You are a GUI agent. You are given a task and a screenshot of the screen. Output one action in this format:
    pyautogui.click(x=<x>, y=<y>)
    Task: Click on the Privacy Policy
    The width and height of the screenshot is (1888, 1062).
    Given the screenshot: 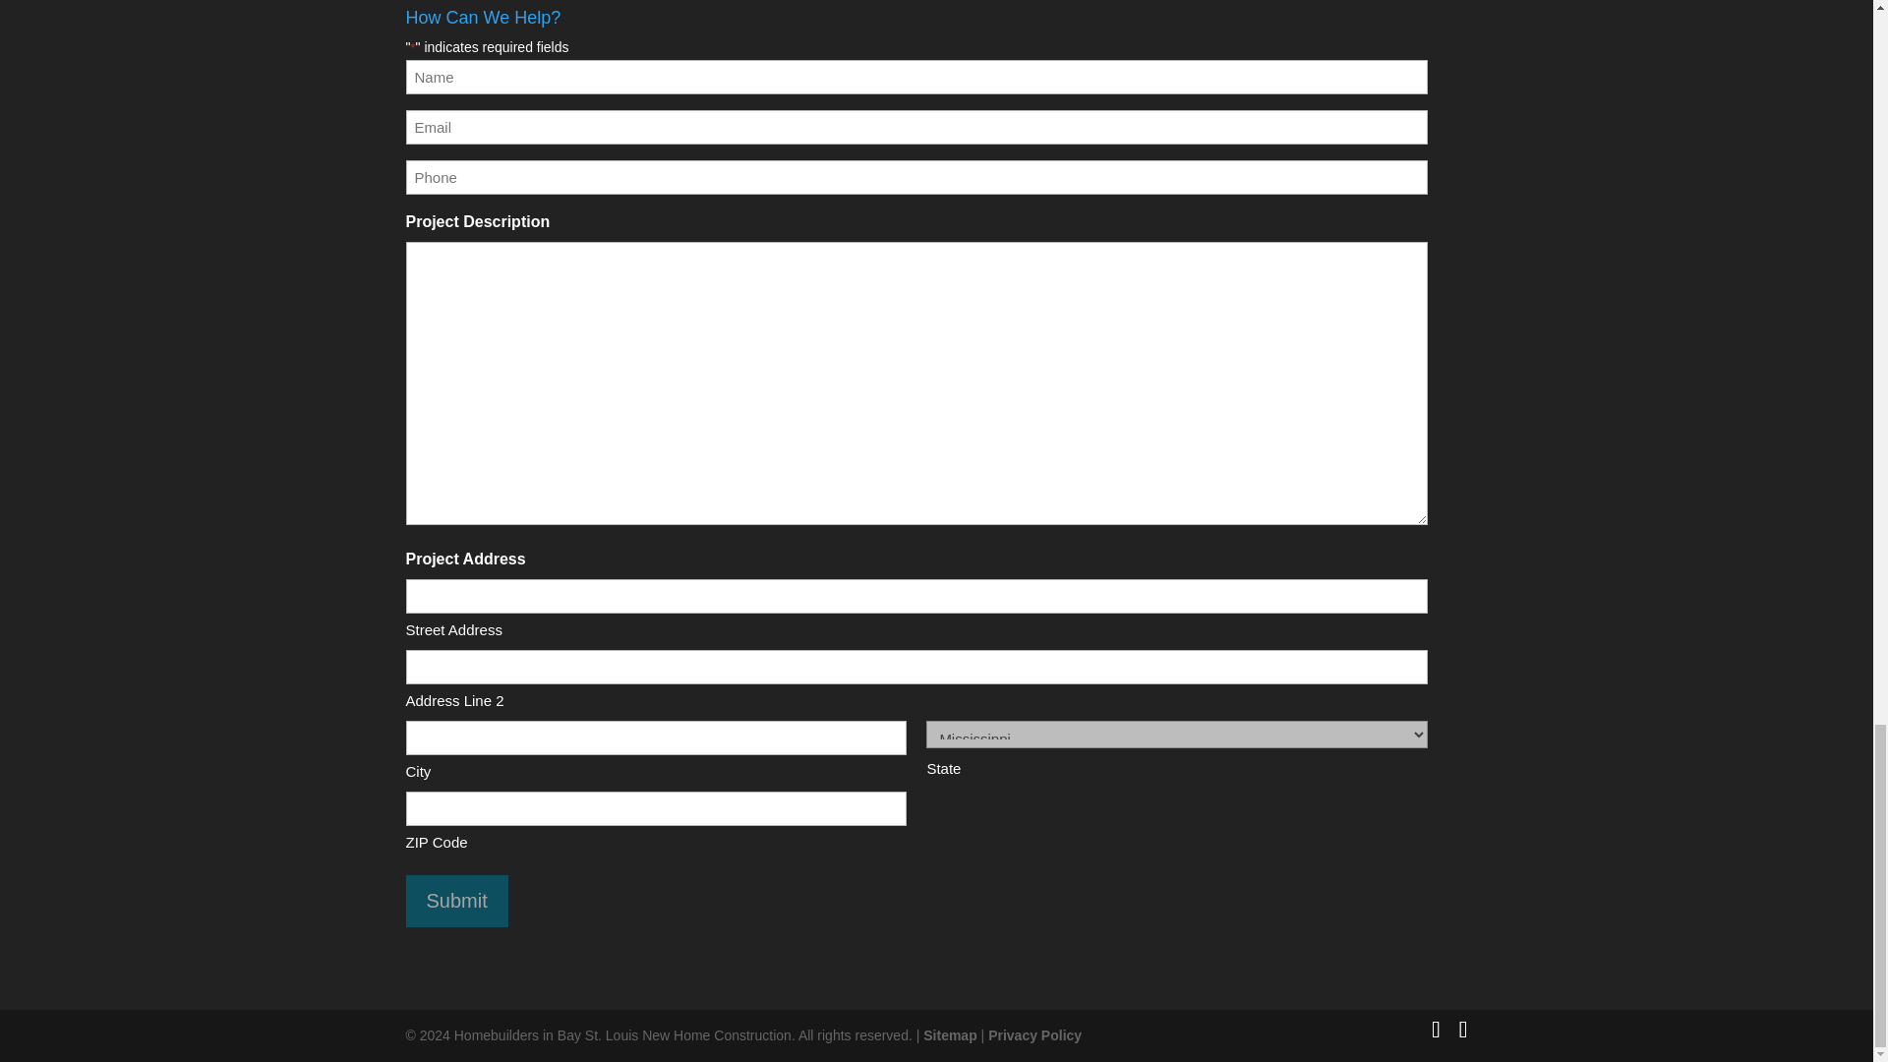 What is the action you would take?
    pyautogui.click(x=1034, y=1034)
    